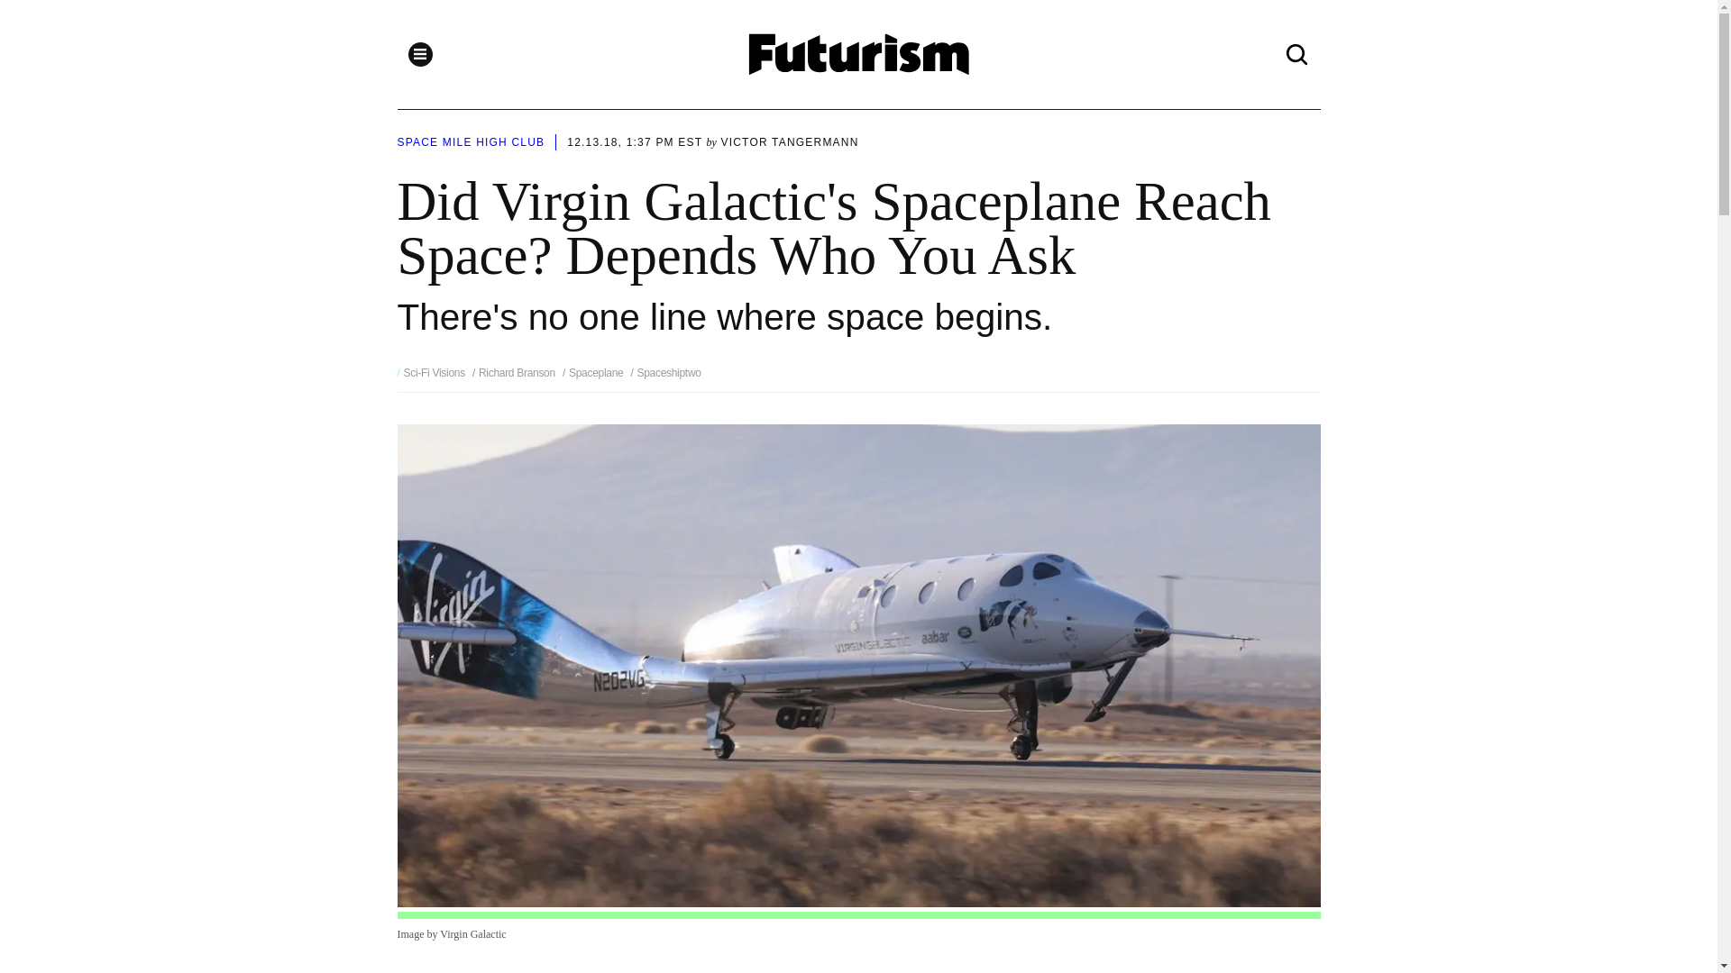  Describe the element at coordinates (435, 373) in the screenshot. I see `Sci-Fi Visions` at that location.